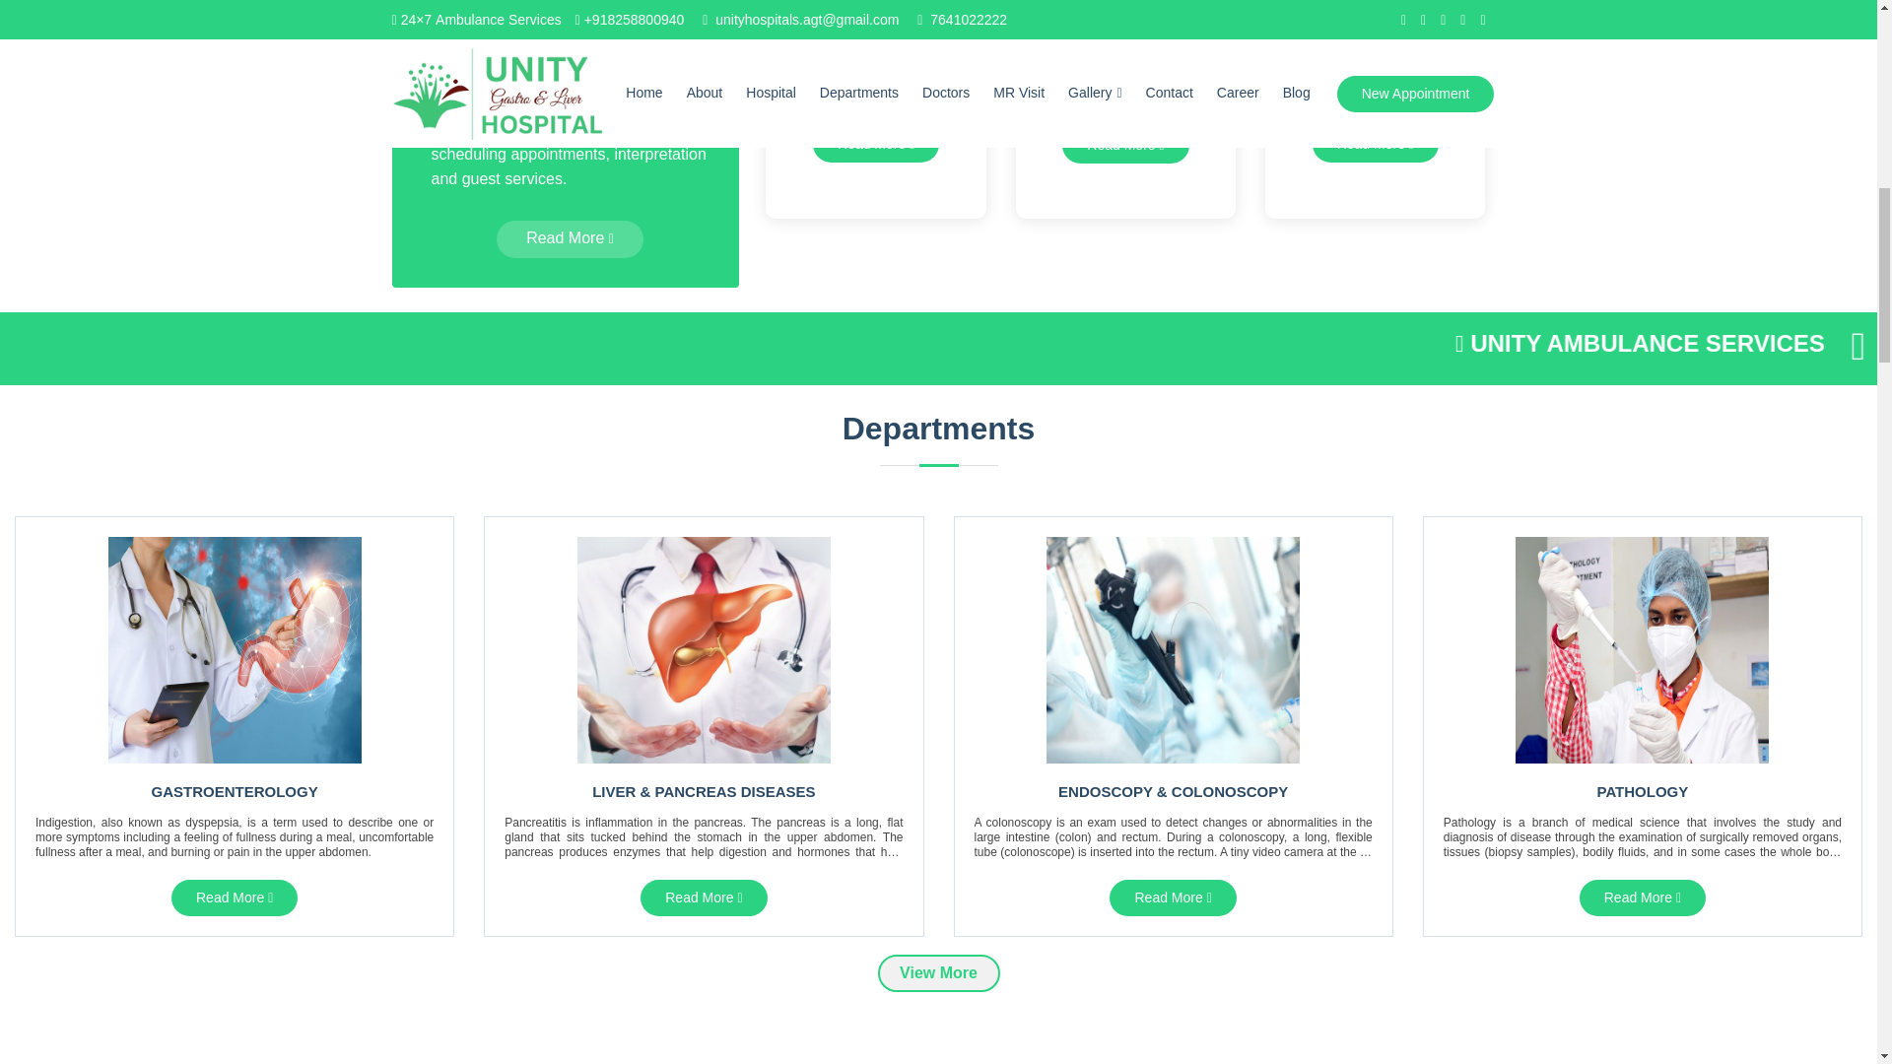 The height and width of the screenshot is (1064, 1892). Describe the element at coordinates (1124, 145) in the screenshot. I see `Read More` at that location.